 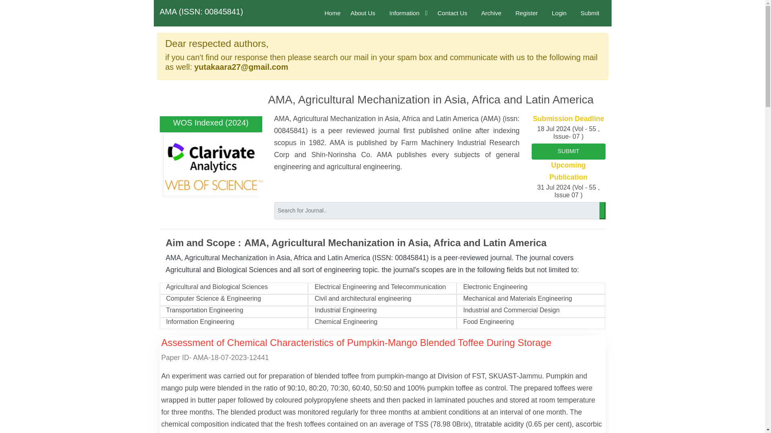 I want to click on About Us, so click(x=365, y=13).